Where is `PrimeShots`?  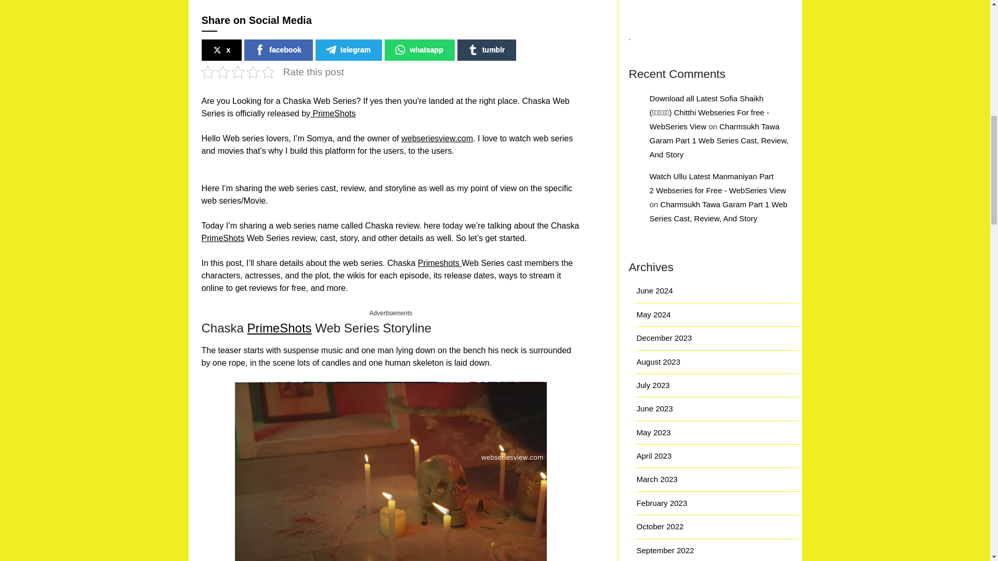
PrimeShots is located at coordinates (280, 327).